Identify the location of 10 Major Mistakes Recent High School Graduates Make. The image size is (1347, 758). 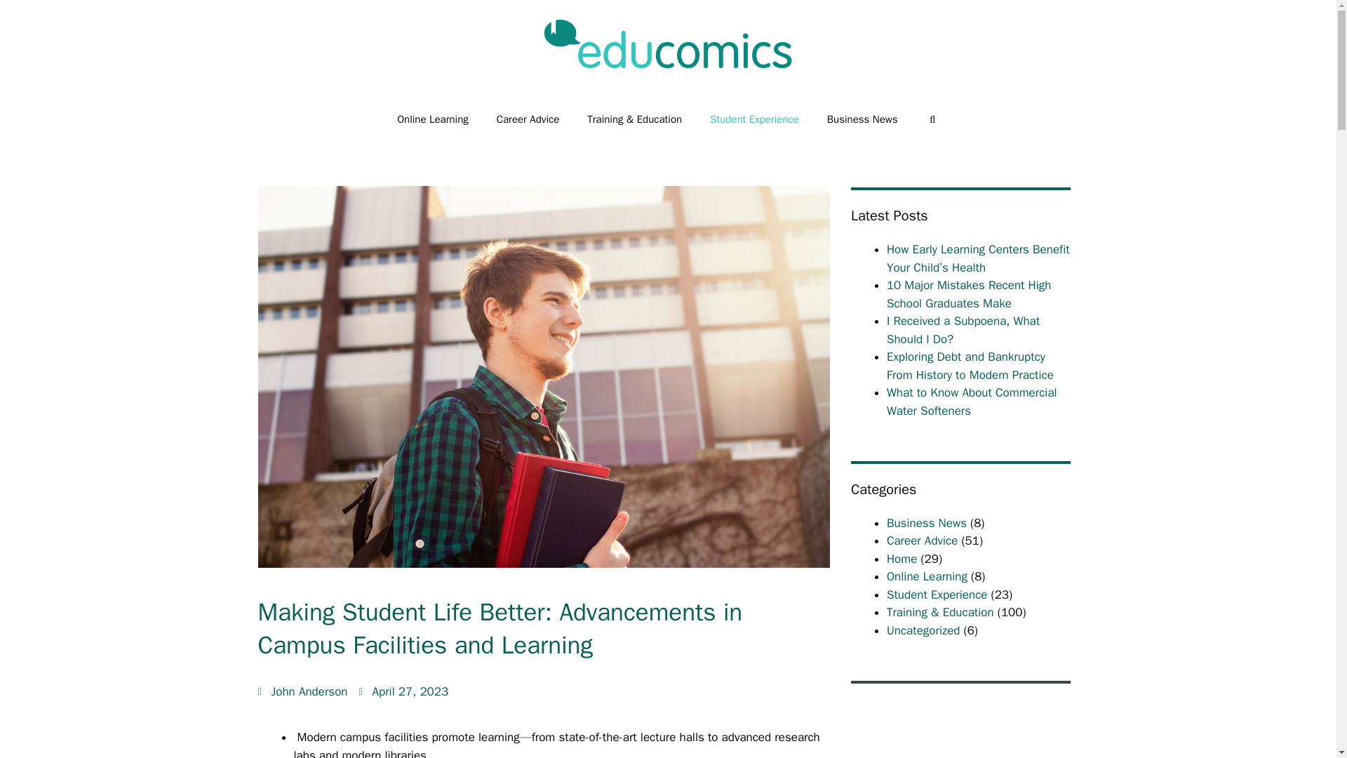
(969, 294).